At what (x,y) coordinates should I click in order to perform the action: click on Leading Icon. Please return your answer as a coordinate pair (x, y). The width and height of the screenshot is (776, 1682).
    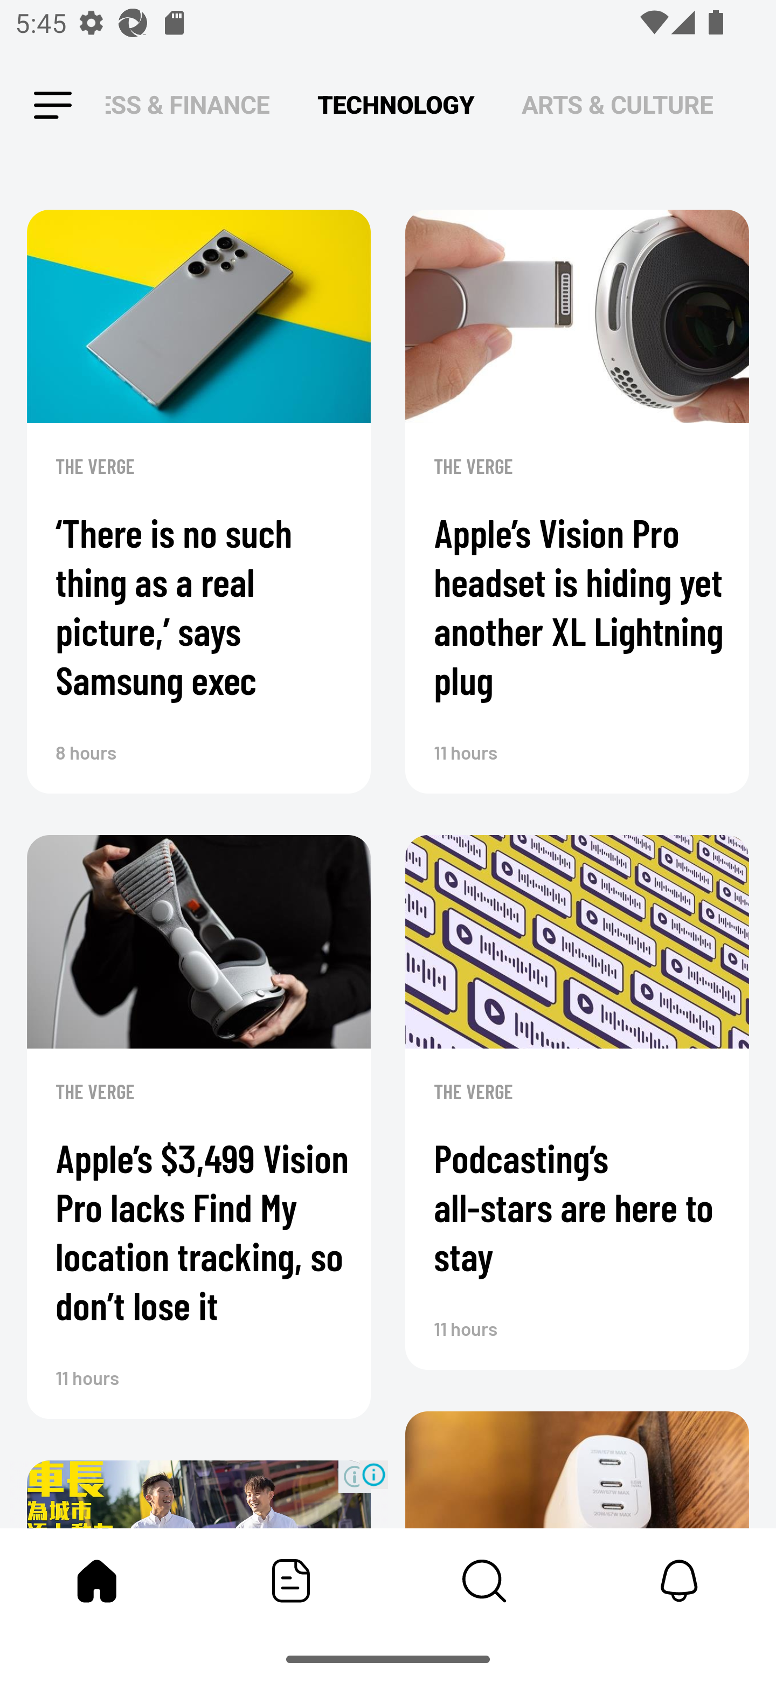
    Looking at the image, I should click on (53, 106).